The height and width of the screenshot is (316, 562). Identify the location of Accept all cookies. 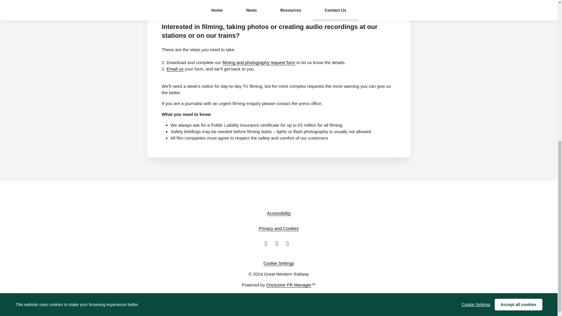
(518, 51).